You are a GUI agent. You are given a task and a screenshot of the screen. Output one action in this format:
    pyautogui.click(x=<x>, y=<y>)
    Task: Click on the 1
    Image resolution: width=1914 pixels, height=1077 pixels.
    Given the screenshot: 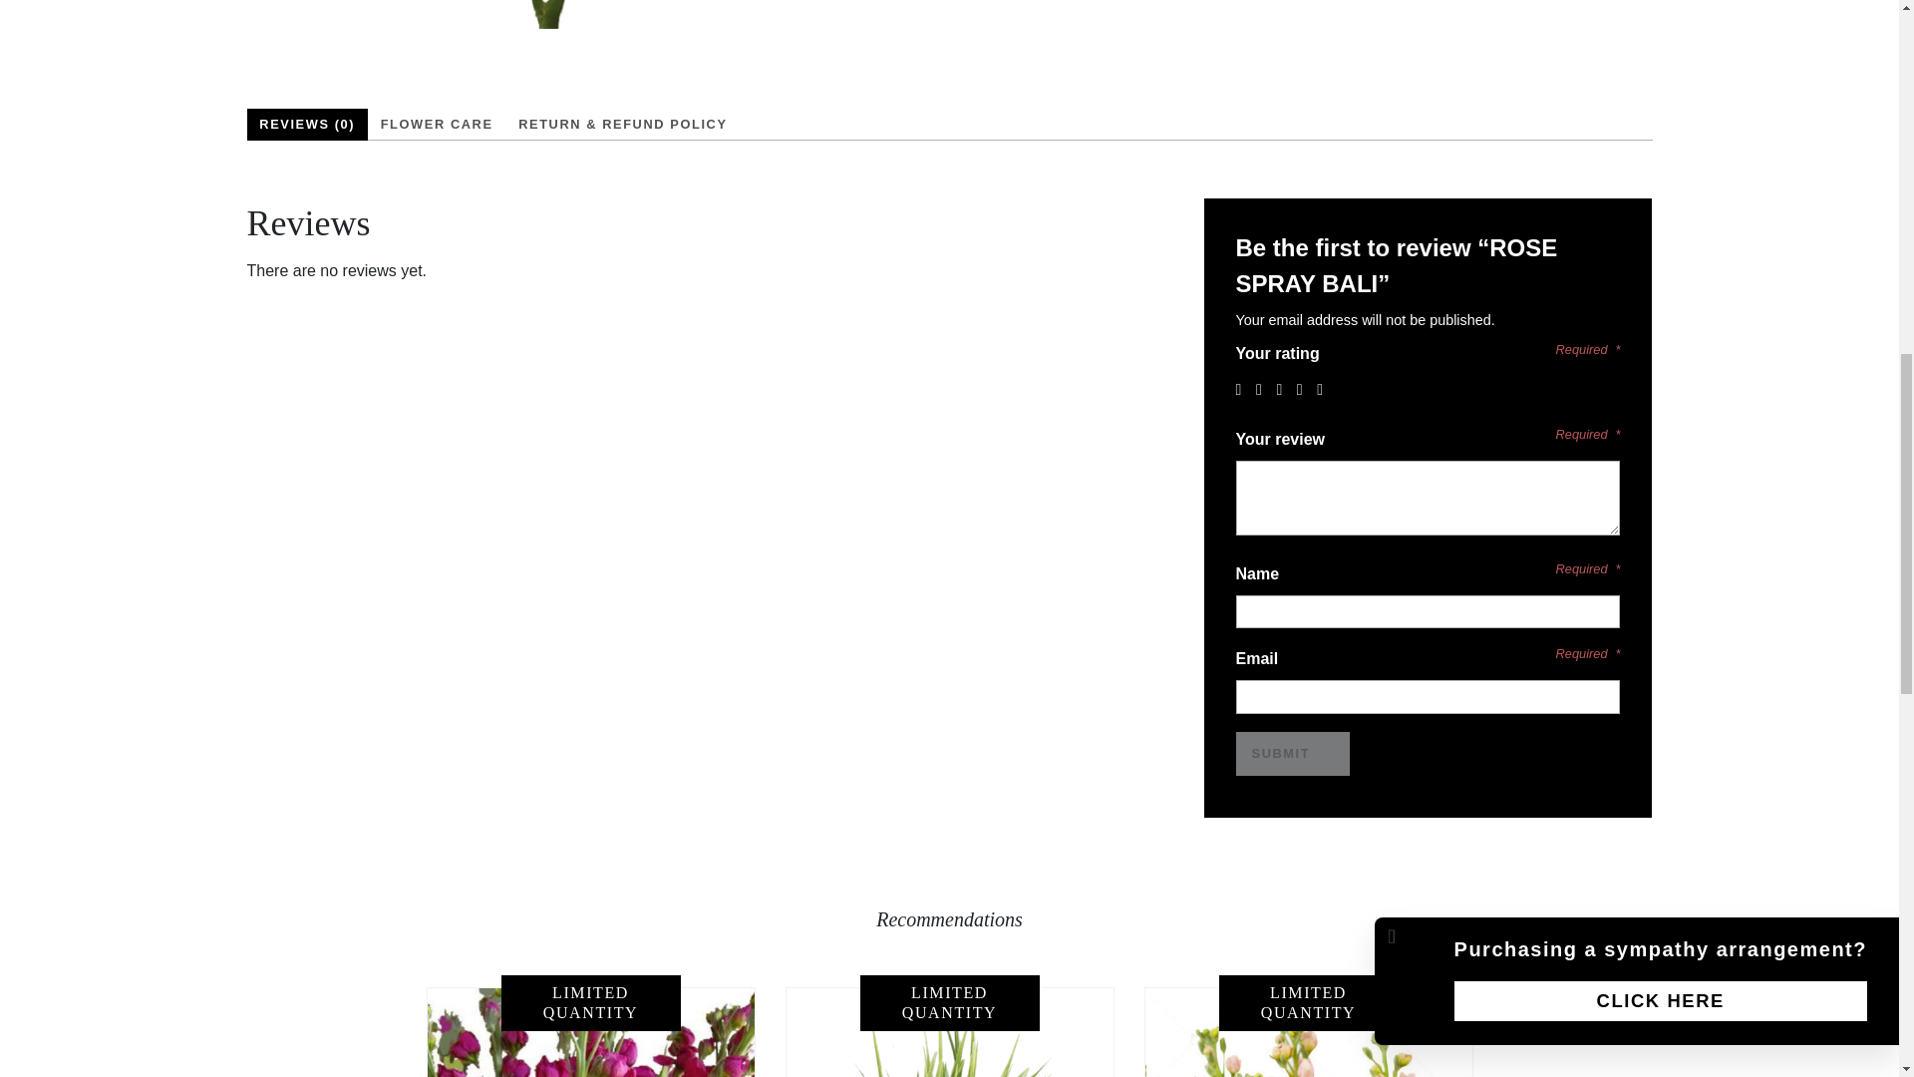 What is the action you would take?
    pyautogui.click(x=1244, y=389)
    